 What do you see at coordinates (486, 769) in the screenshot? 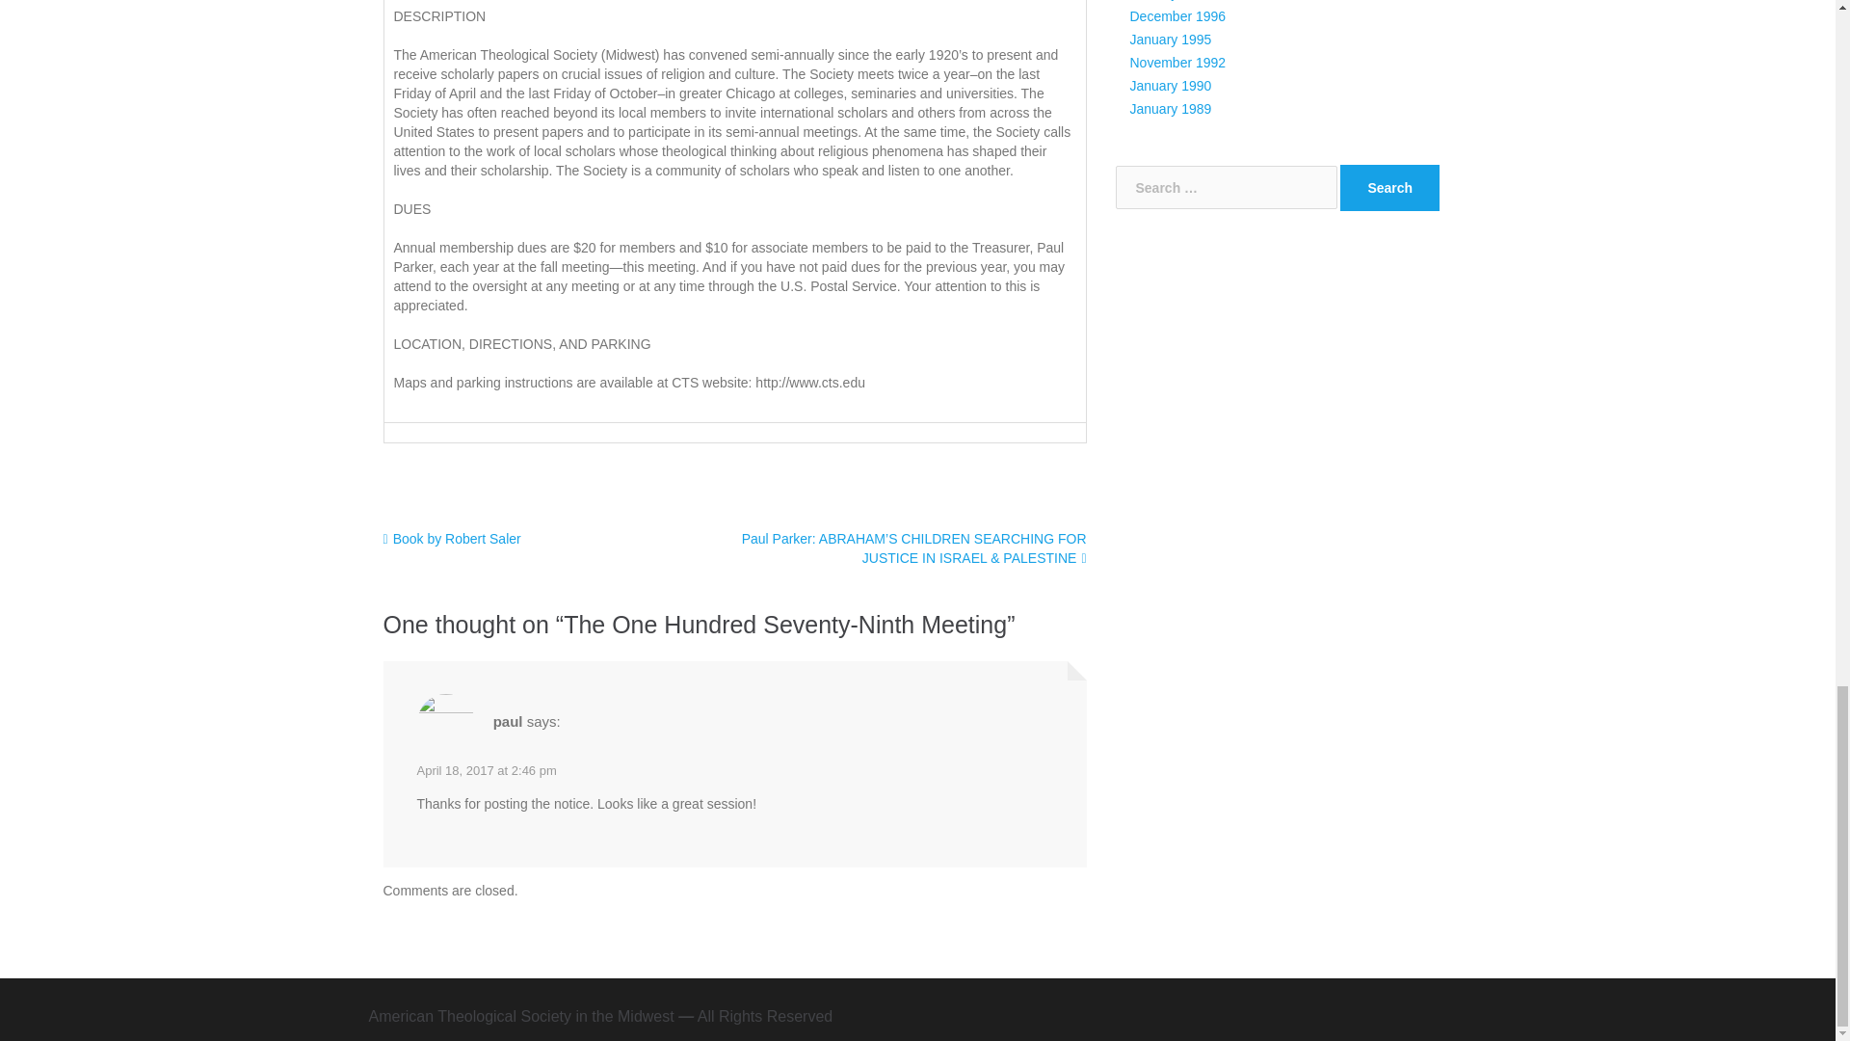
I see `April 18, 2017 at 2:46 pm` at bounding box center [486, 769].